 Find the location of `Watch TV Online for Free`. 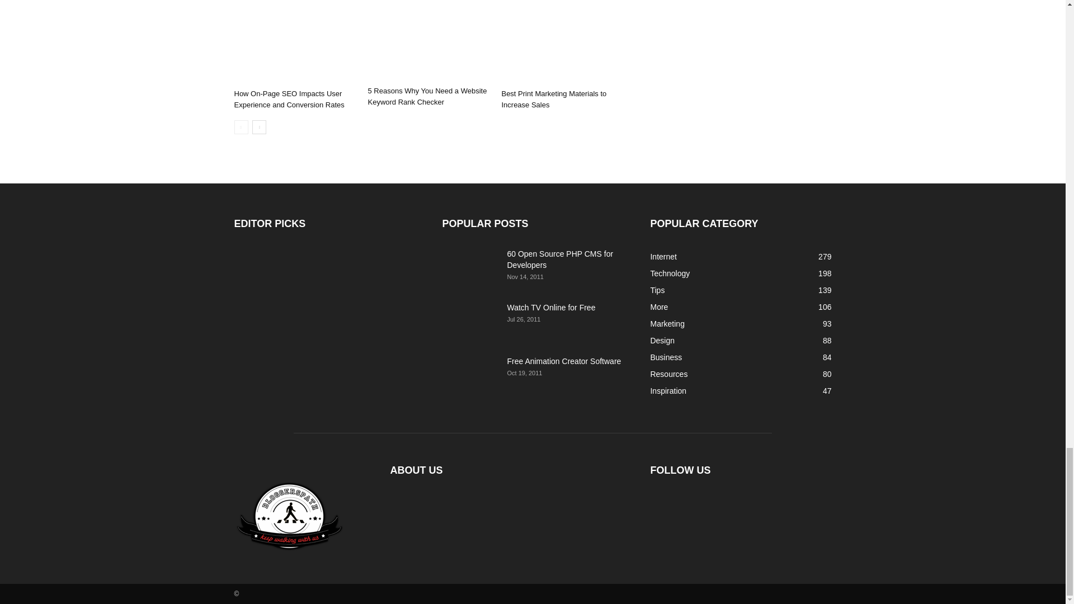

Watch TV Online for Free is located at coordinates (550, 308).